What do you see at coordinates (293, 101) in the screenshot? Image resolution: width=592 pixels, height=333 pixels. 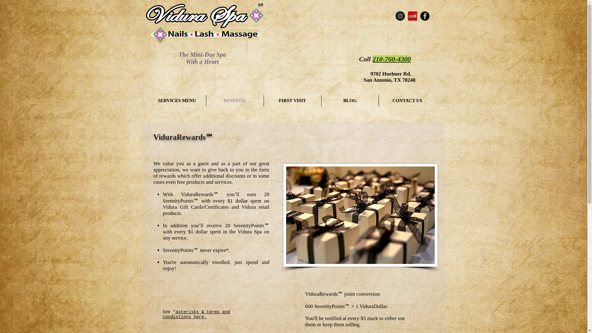 I see `FIRST VISIT` at bounding box center [293, 101].